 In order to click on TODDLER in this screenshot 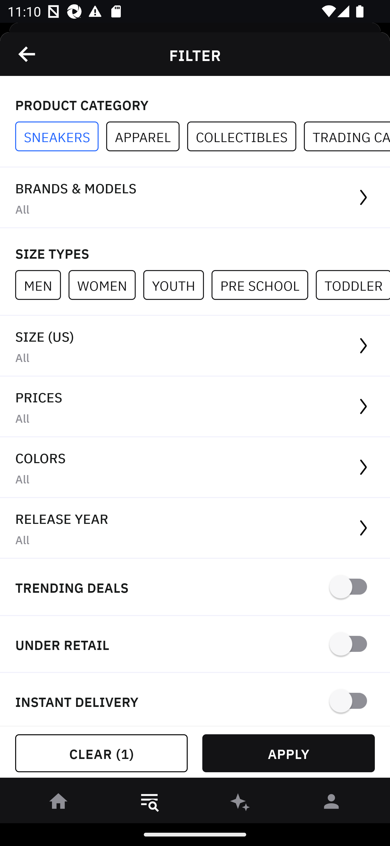, I will do `click(353, 285)`.